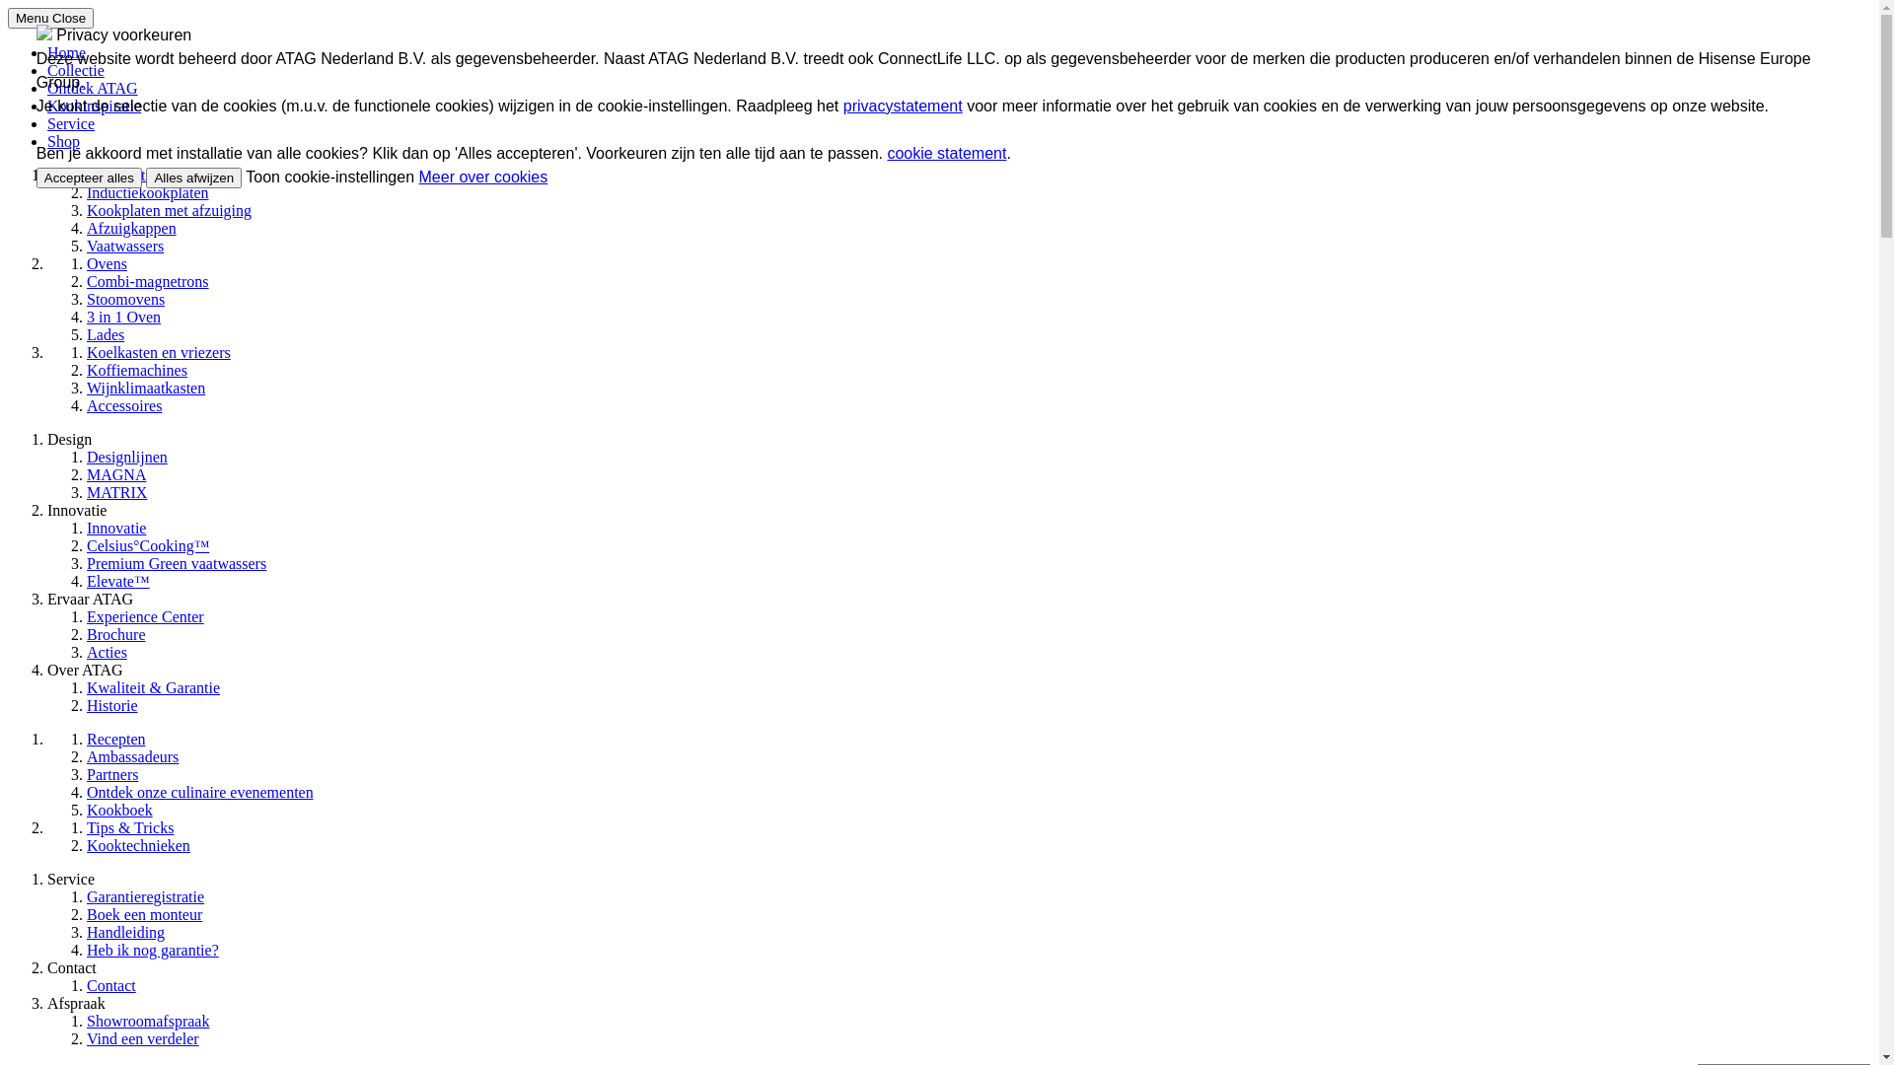 Image resolution: width=1894 pixels, height=1065 pixels. I want to click on Koffiemachines, so click(137, 371).